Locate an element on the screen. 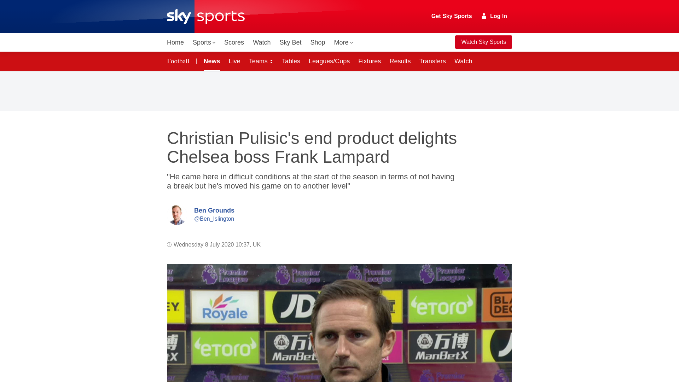 The width and height of the screenshot is (679, 382). Log In is located at coordinates (494, 16).